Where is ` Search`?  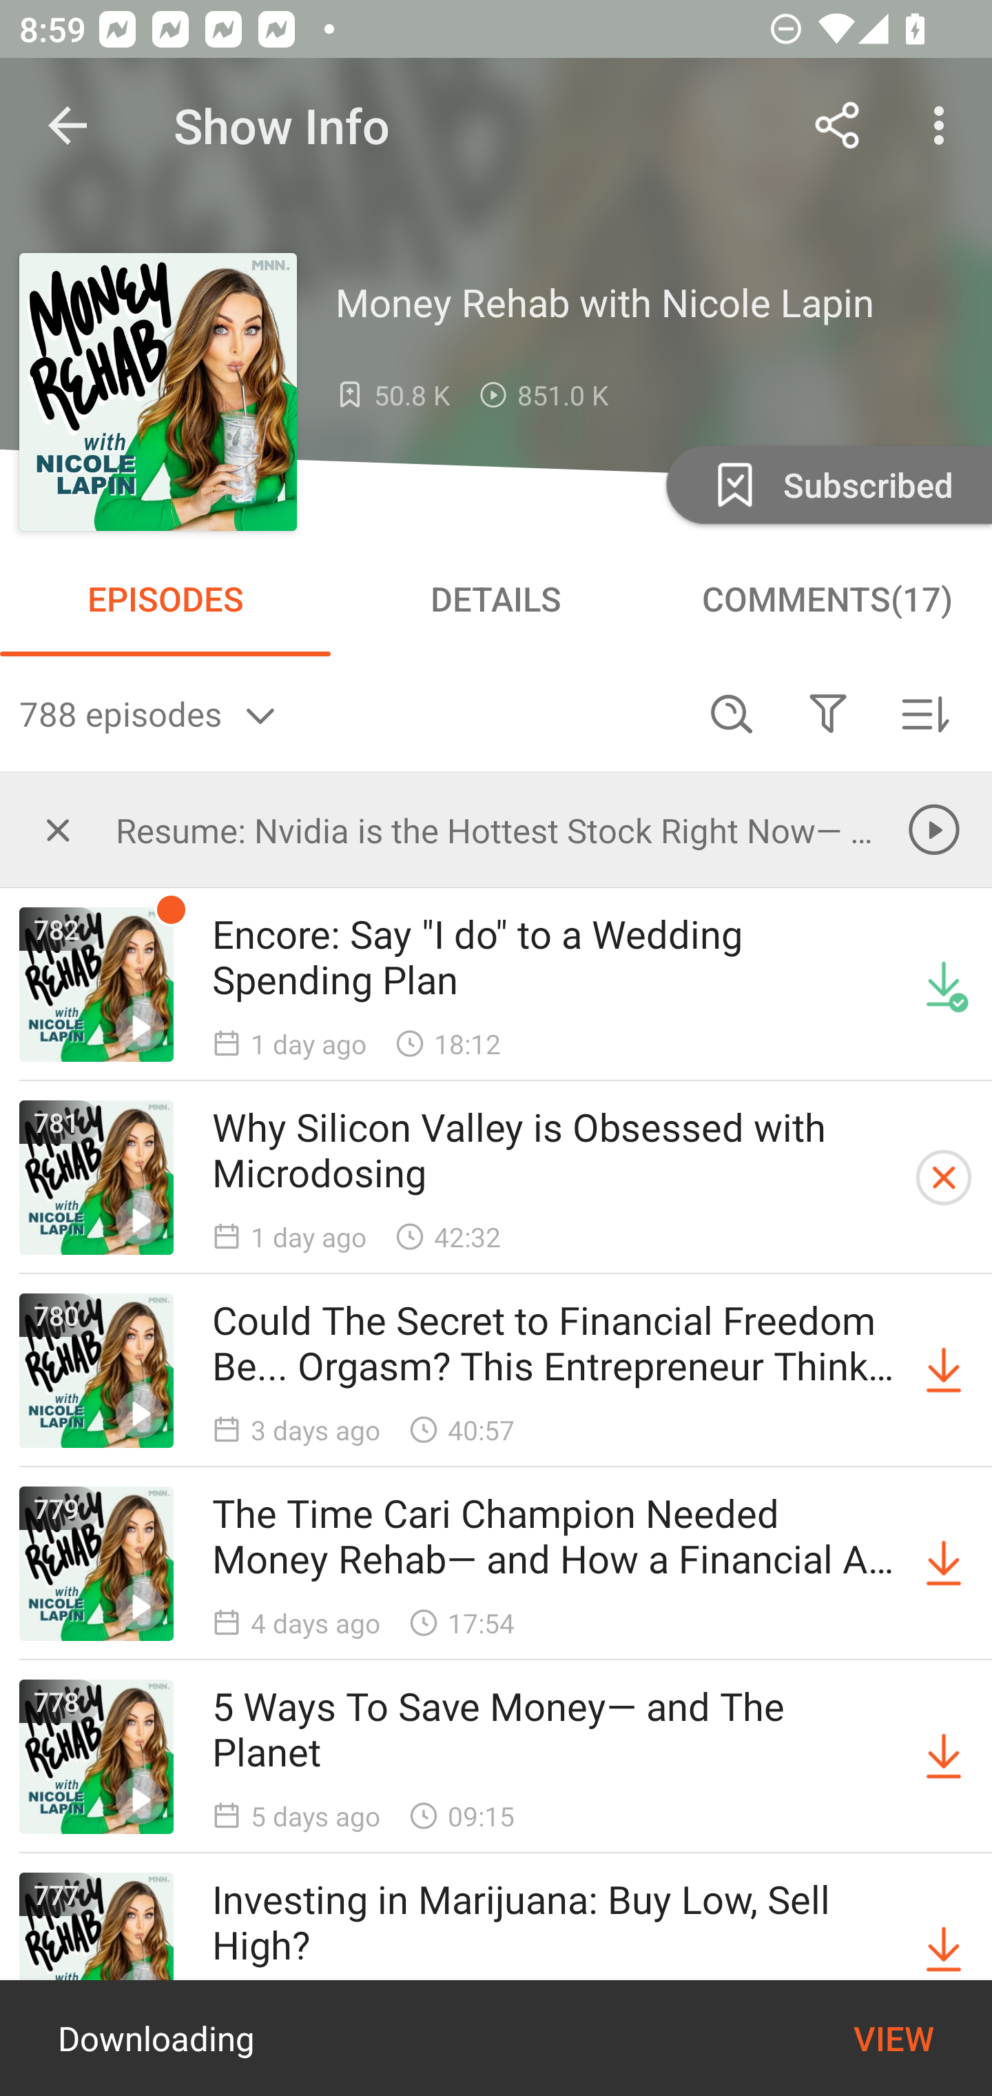
 Search is located at coordinates (732, 713).